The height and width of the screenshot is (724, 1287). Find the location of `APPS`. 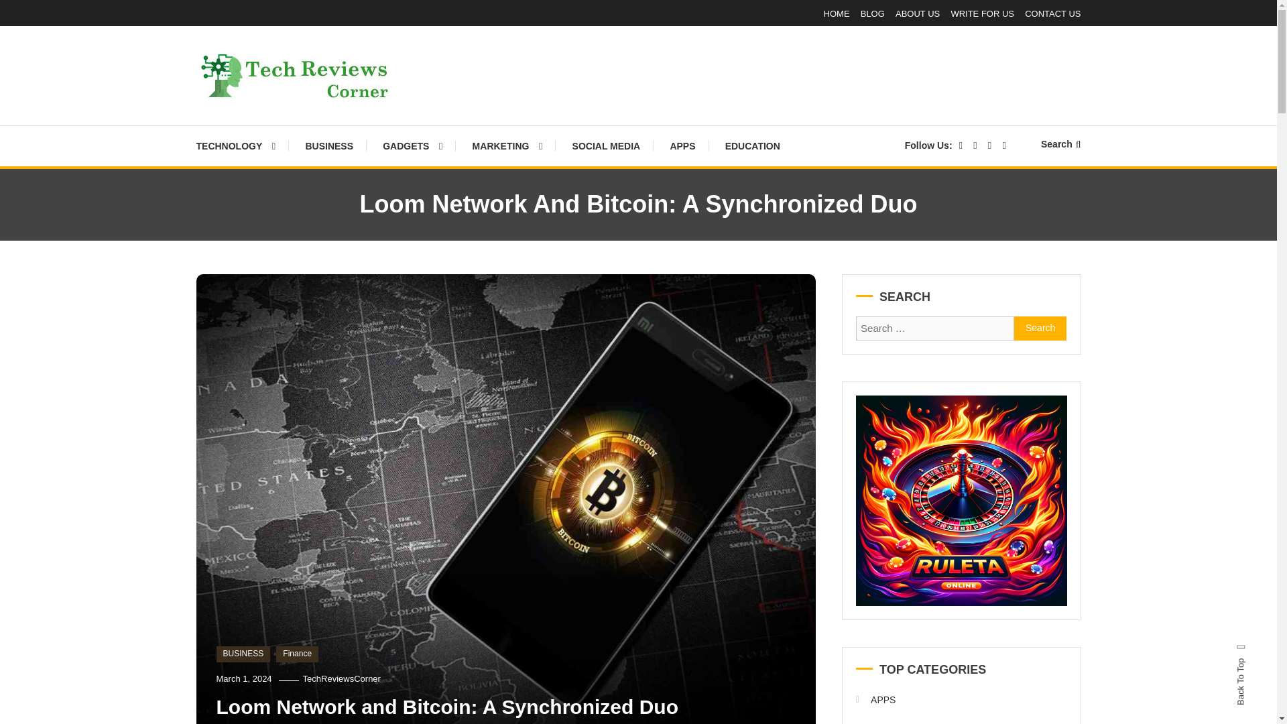

APPS is located at coordinates (682, 146).